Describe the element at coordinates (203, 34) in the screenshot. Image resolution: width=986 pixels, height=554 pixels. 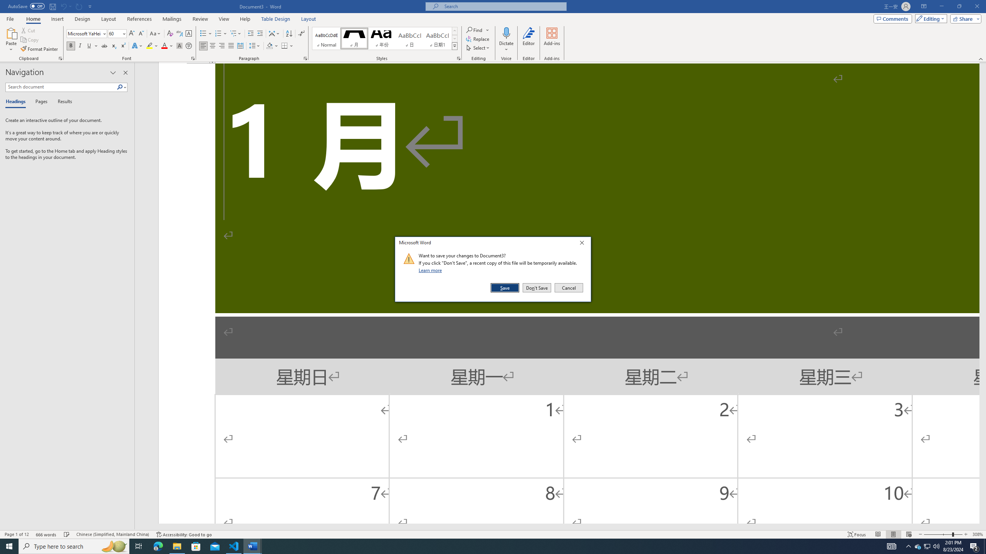
I see `Bullets` at that location.